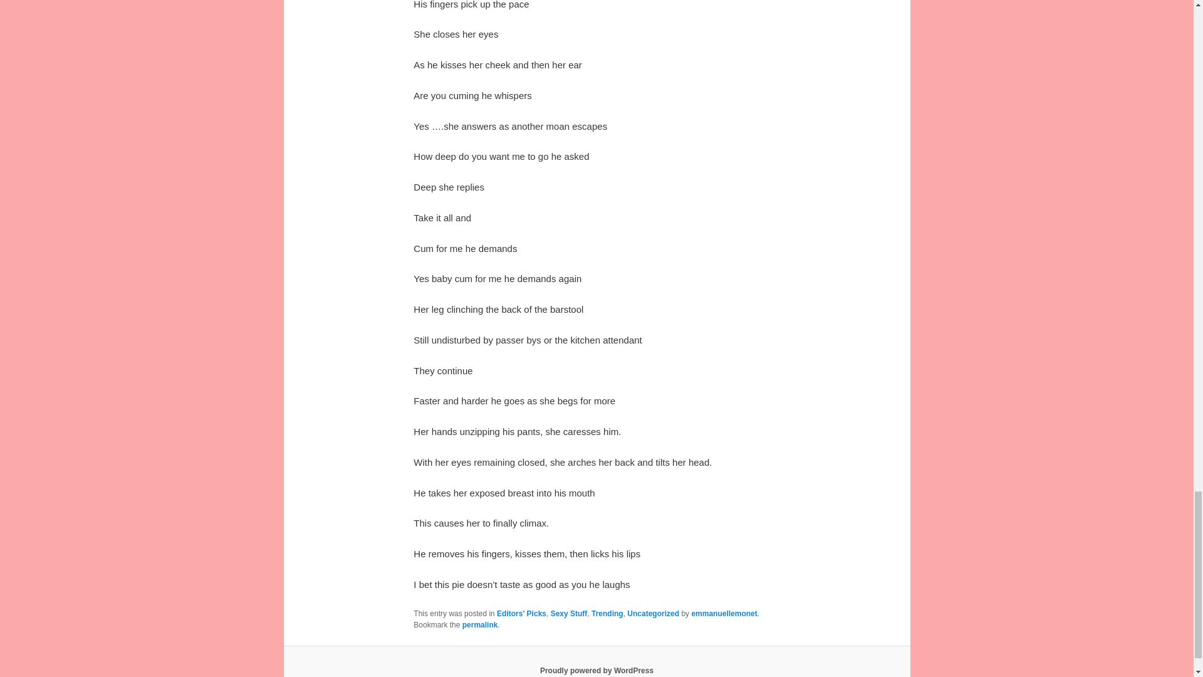 The image size is (1203, 677). Describe the element at coordinates (596, 670) in the screenshot. I see `Semantic Personal Publishing Platform` at that location.